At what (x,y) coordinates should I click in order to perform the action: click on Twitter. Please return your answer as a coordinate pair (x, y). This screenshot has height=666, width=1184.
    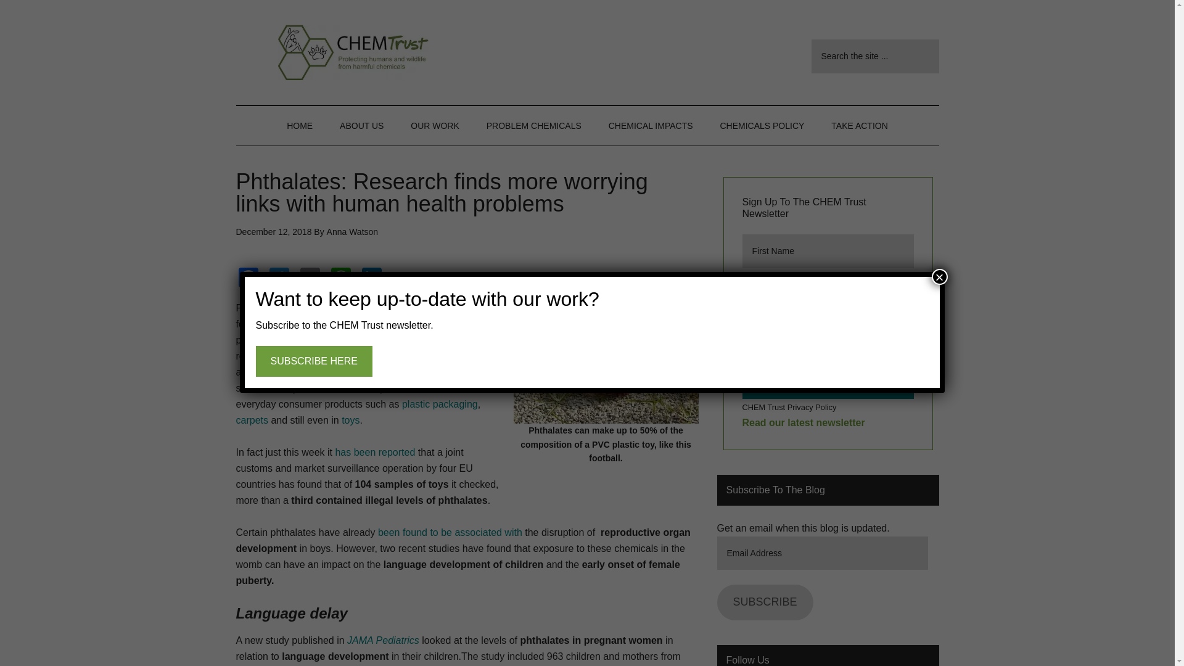
    Looking at the image, I should click on (281, 279).